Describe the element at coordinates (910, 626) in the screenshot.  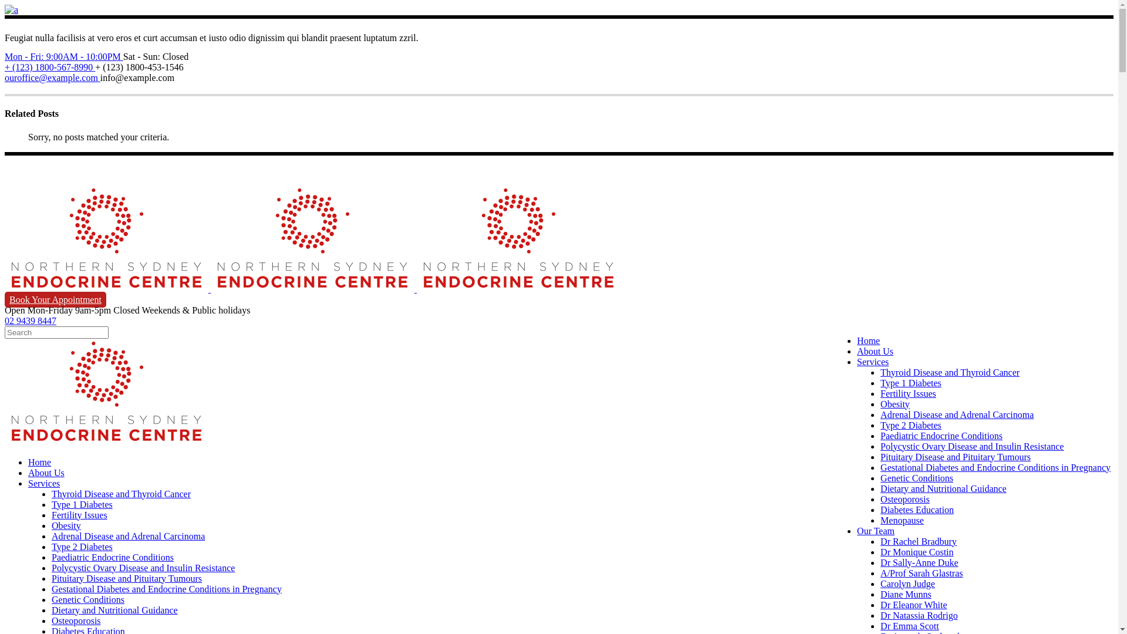
I see `Dr Emma Scott` at that location.